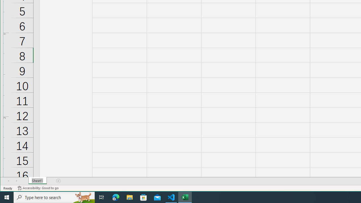  Describe the element at coordinates (130, 197) in the screenshot. I see `File Explorer` at that location.